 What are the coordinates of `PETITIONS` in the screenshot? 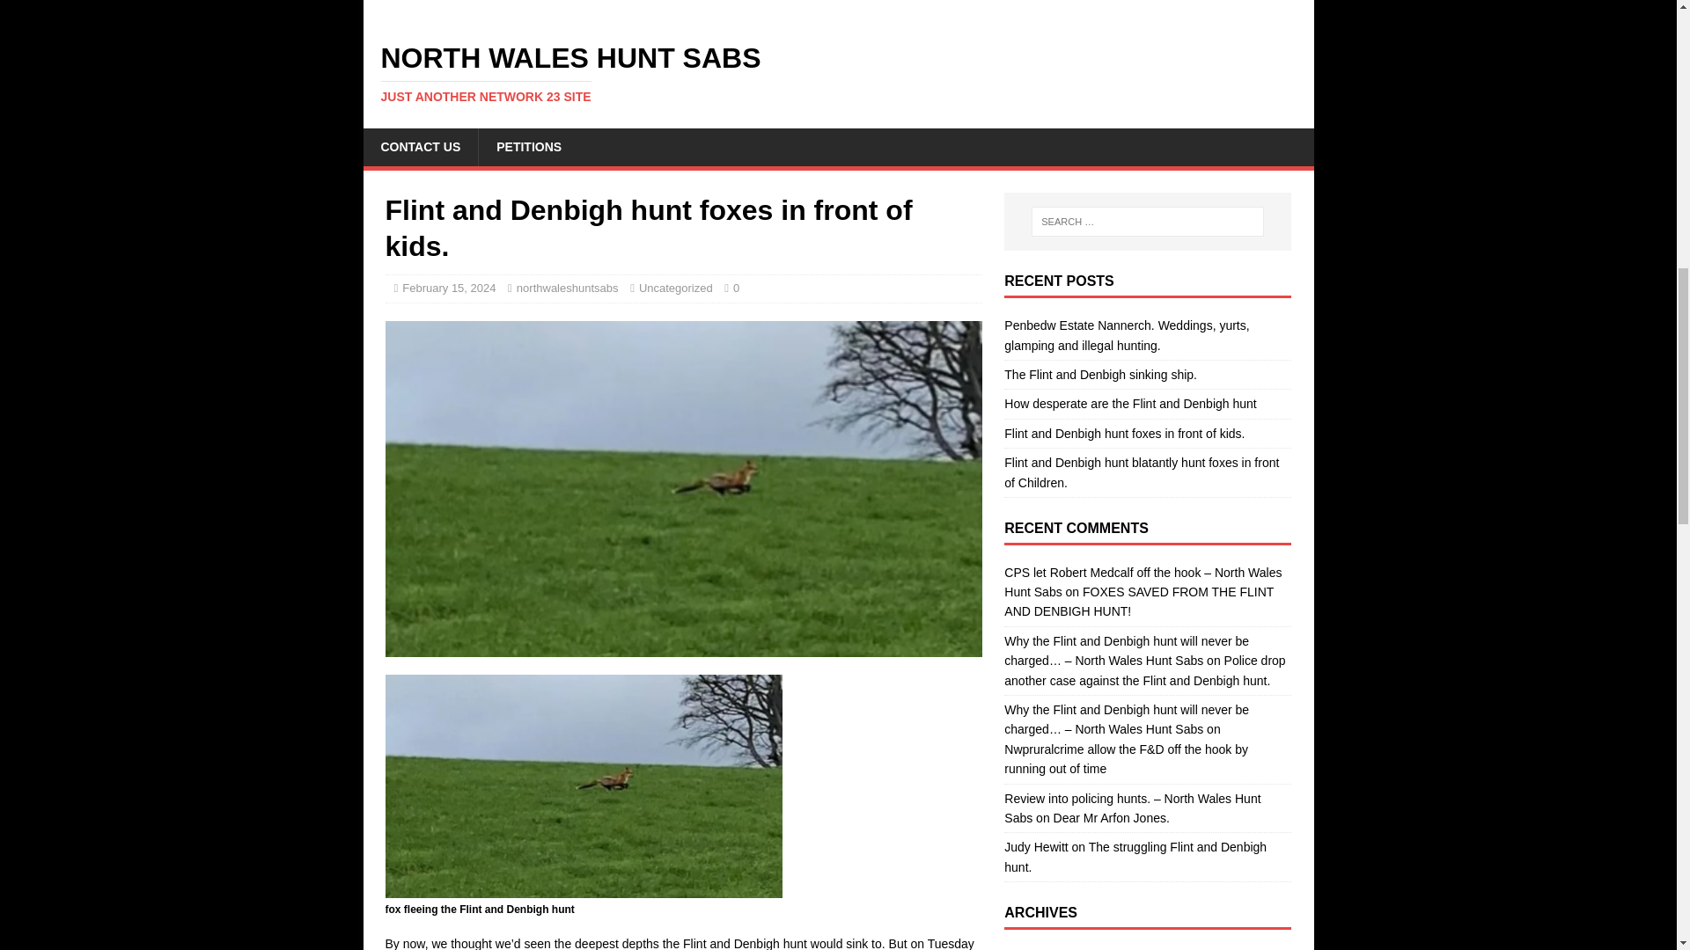 It's located at (528, 146).